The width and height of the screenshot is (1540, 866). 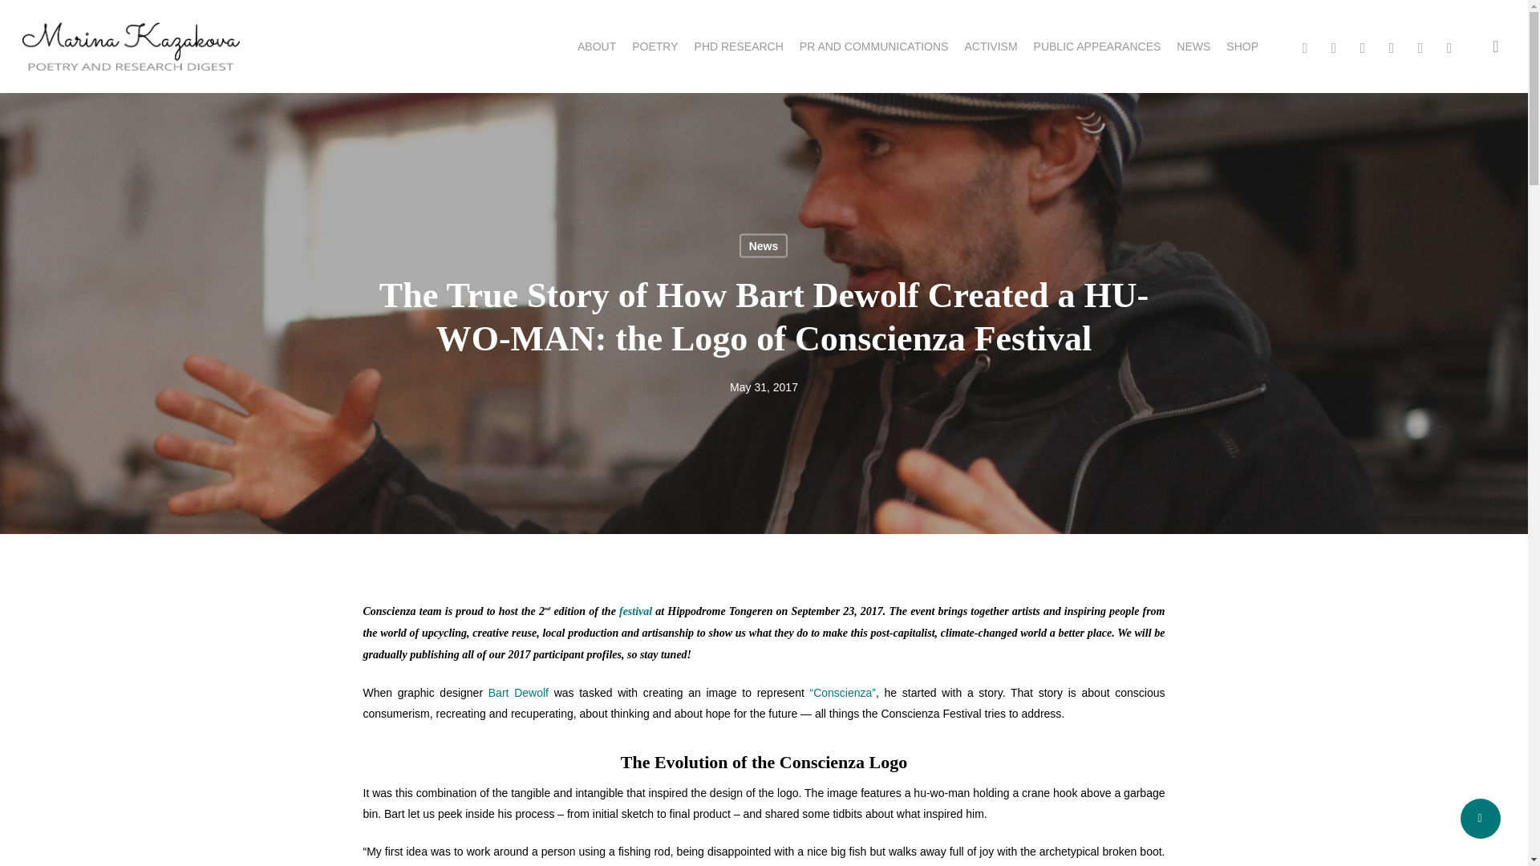 What do you see at coordinates (1242, 46) in the screenshot?
I see `SHOP` at bounding box center [1242, 46].